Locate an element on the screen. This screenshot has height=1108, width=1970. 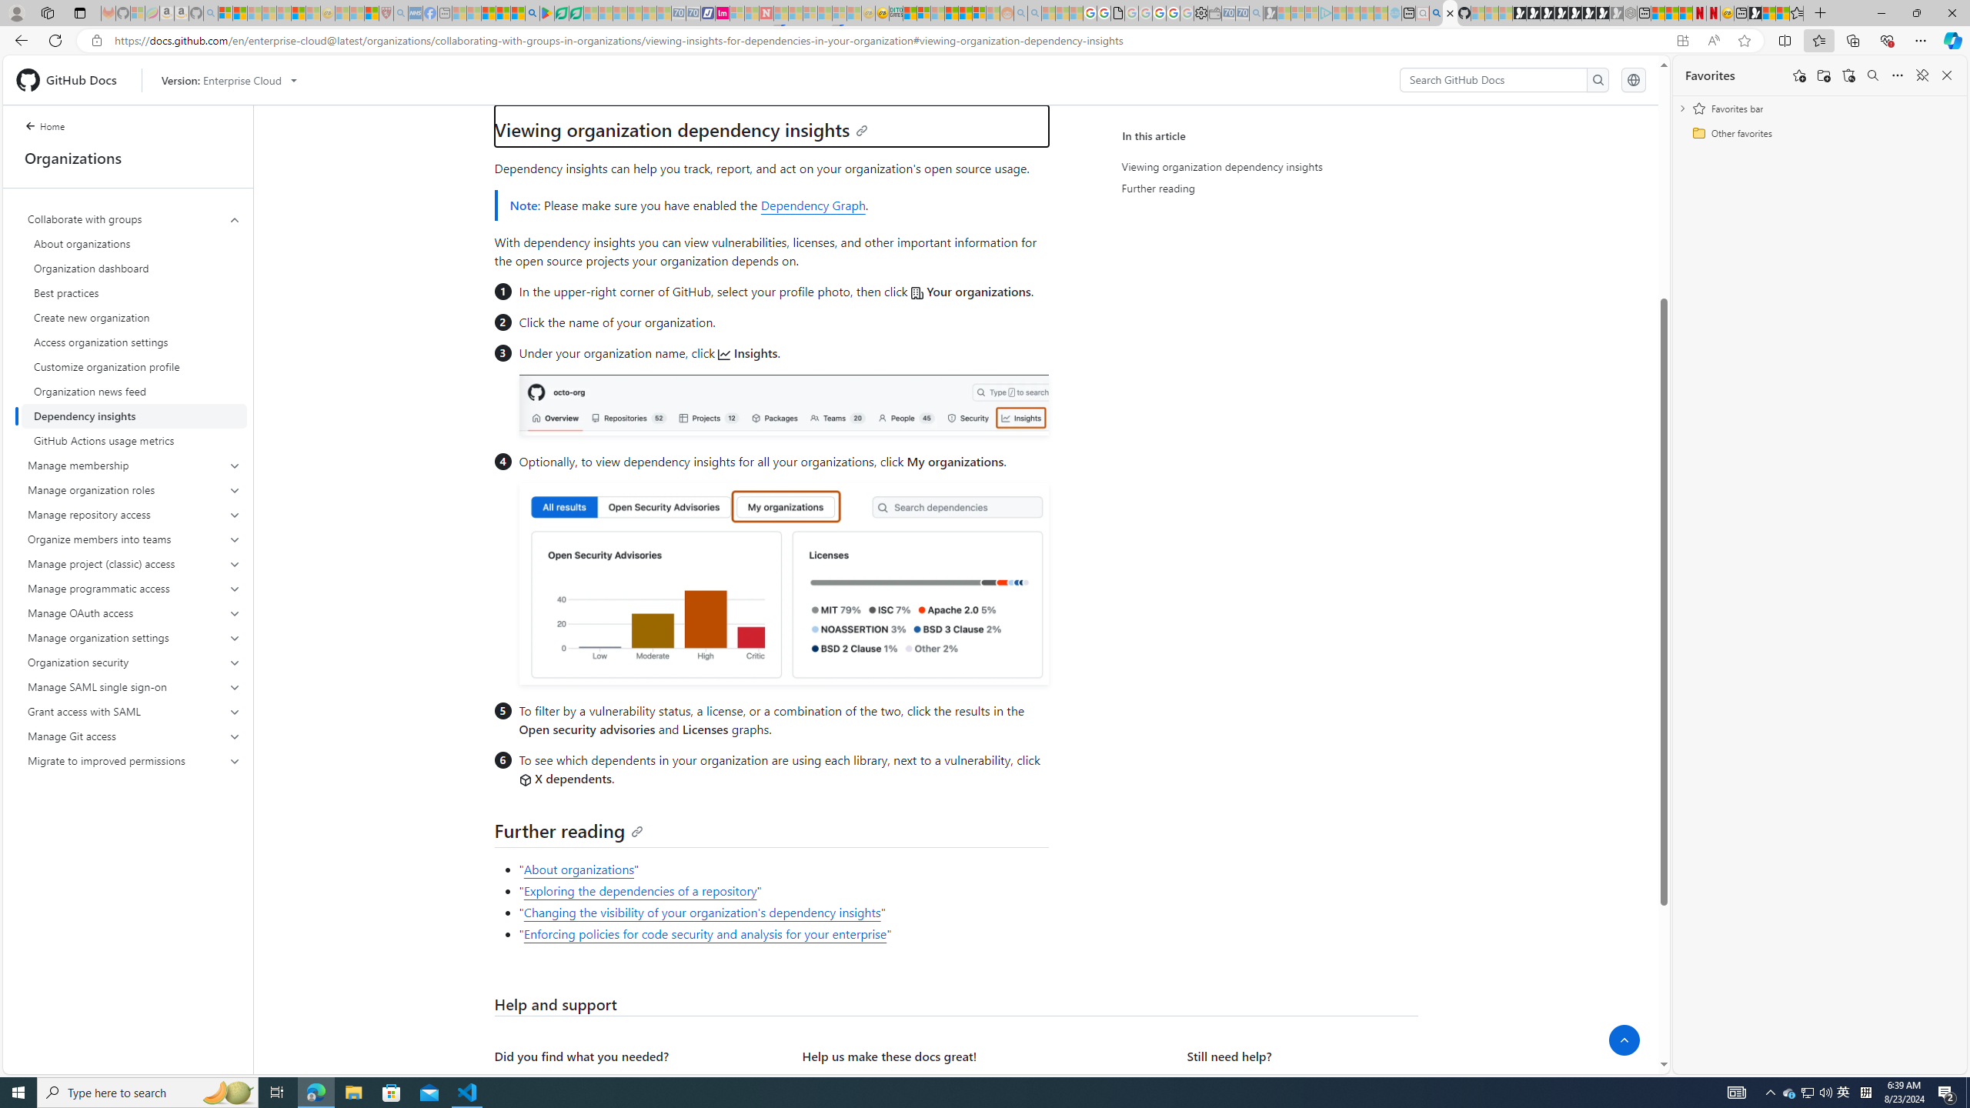
Organization news feed is located at coordinates (134, 391).